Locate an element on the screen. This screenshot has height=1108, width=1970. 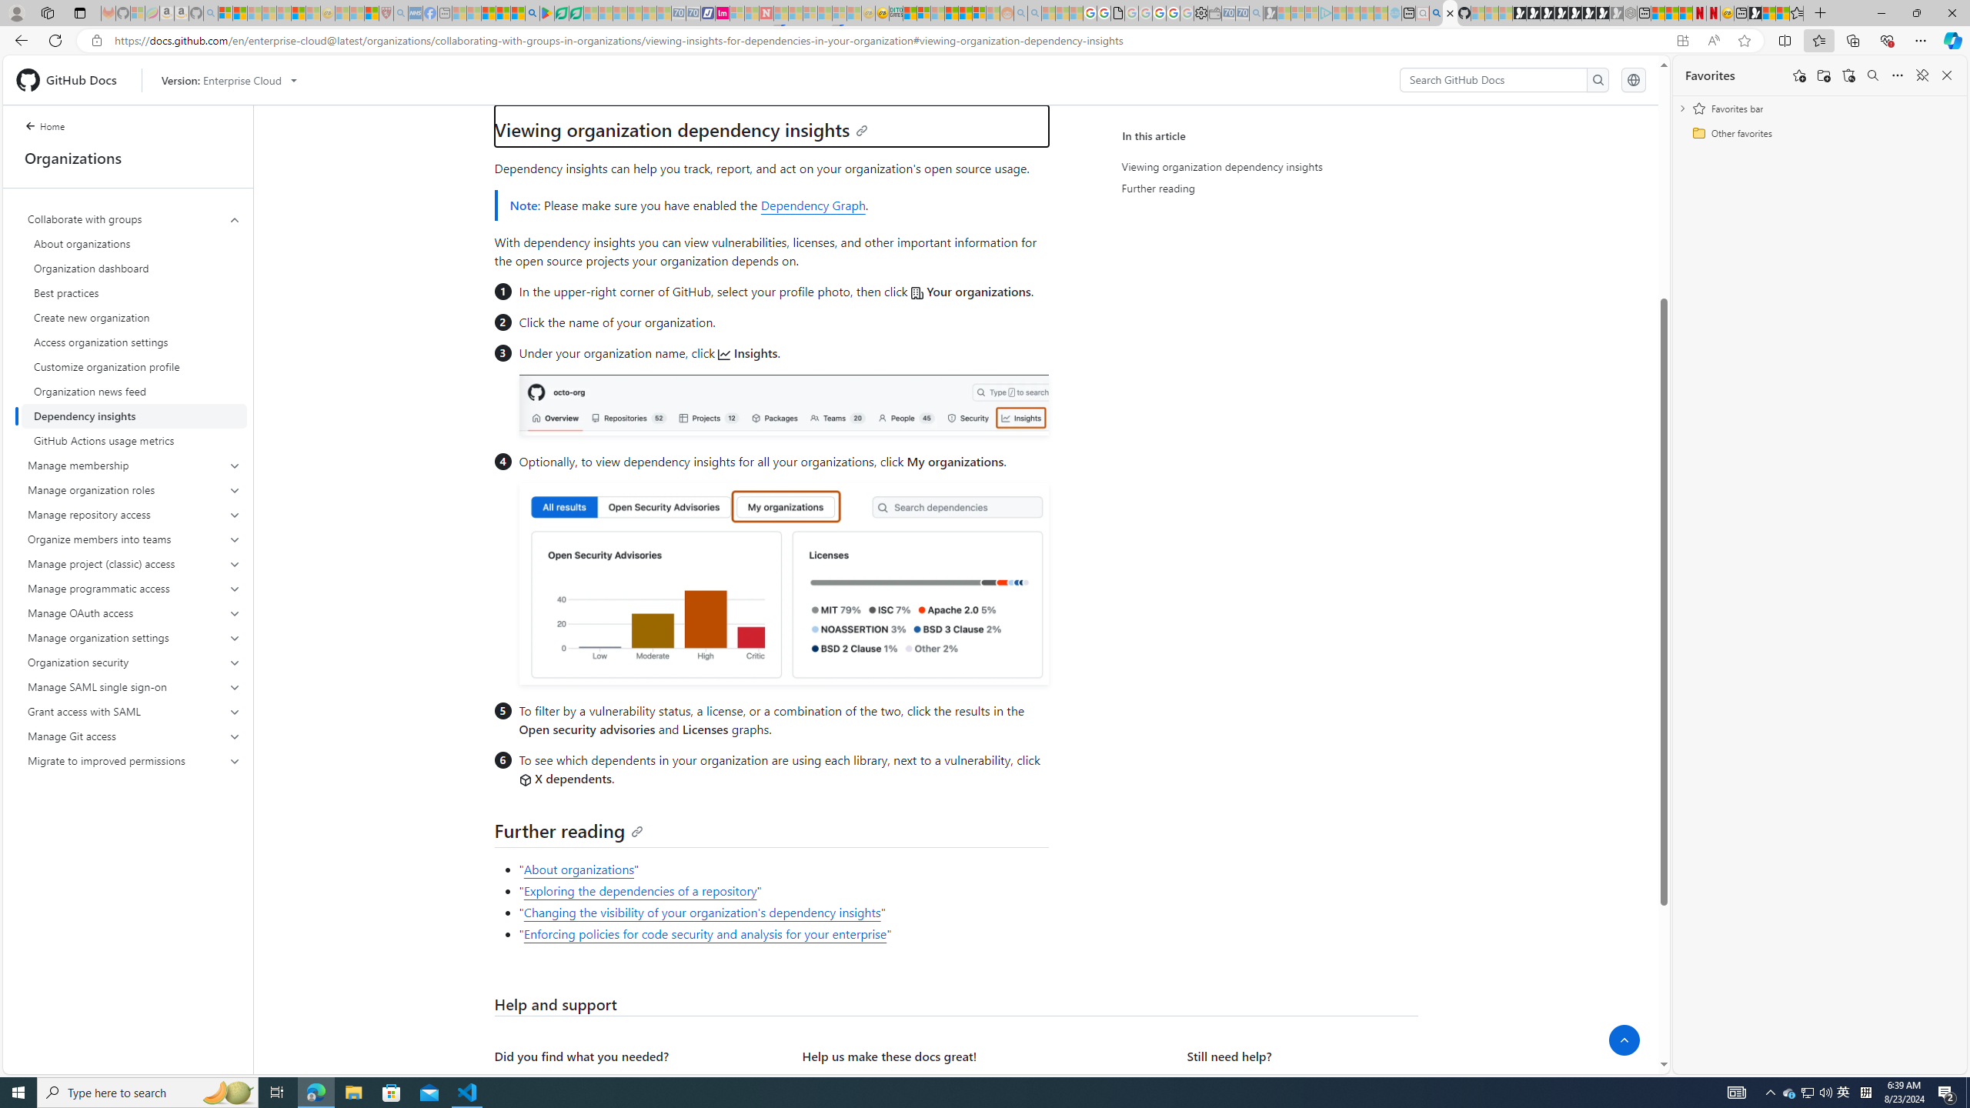
Organization news feed is located at coordinates (134, 391).